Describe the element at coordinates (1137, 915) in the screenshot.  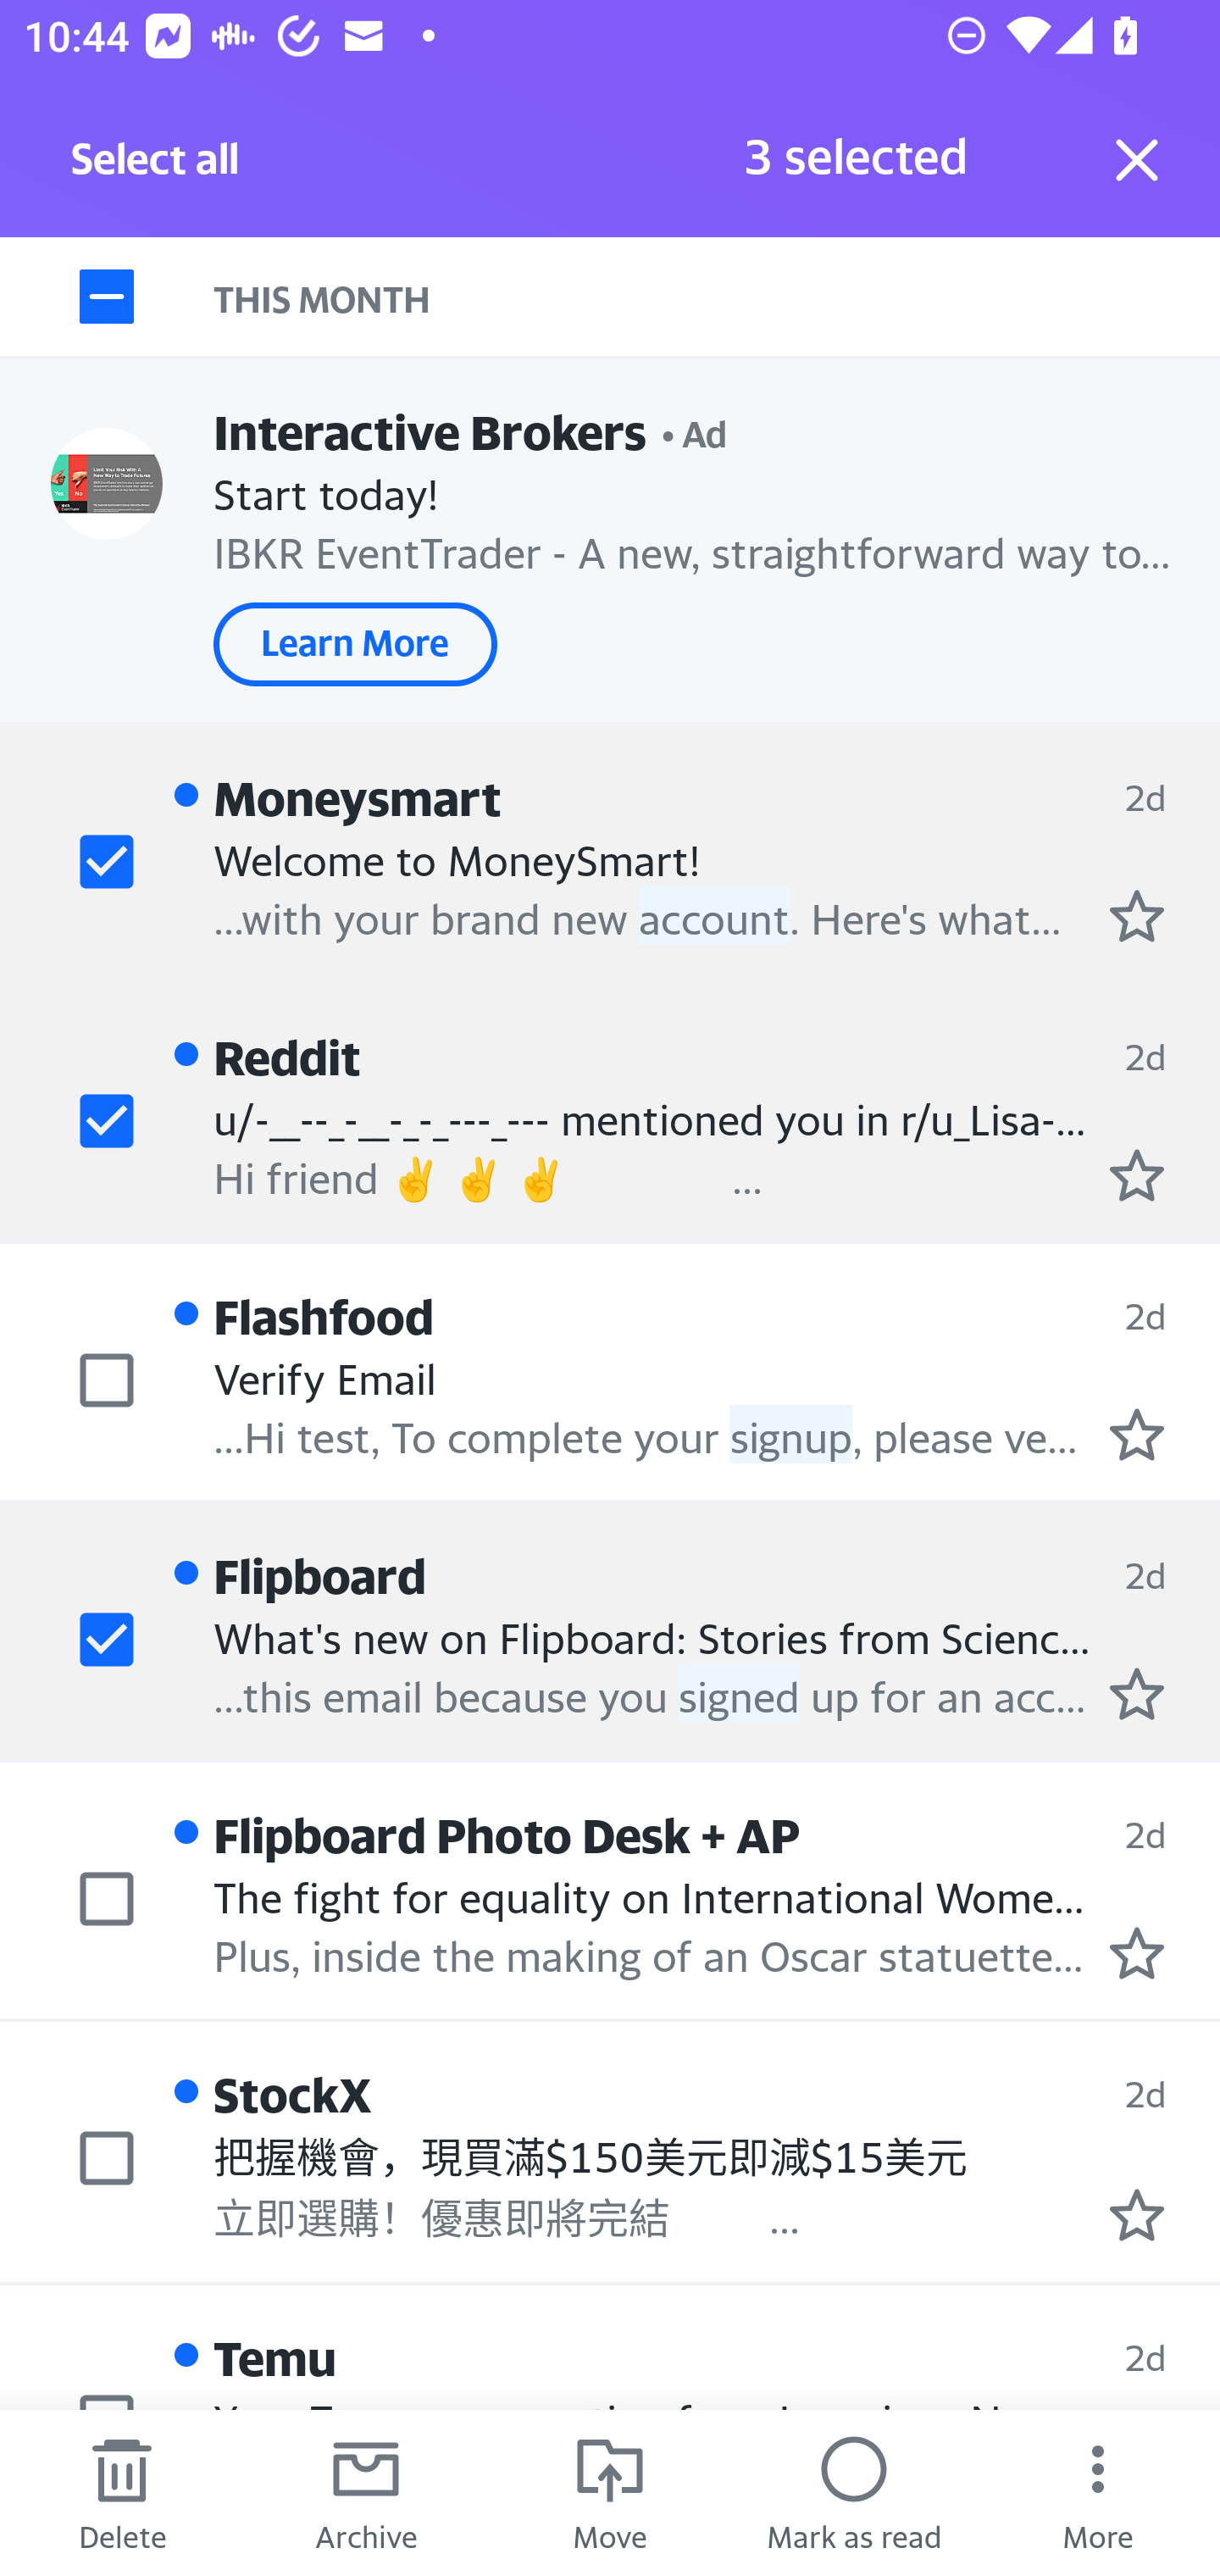
I see `Mark as starred.` at that location.